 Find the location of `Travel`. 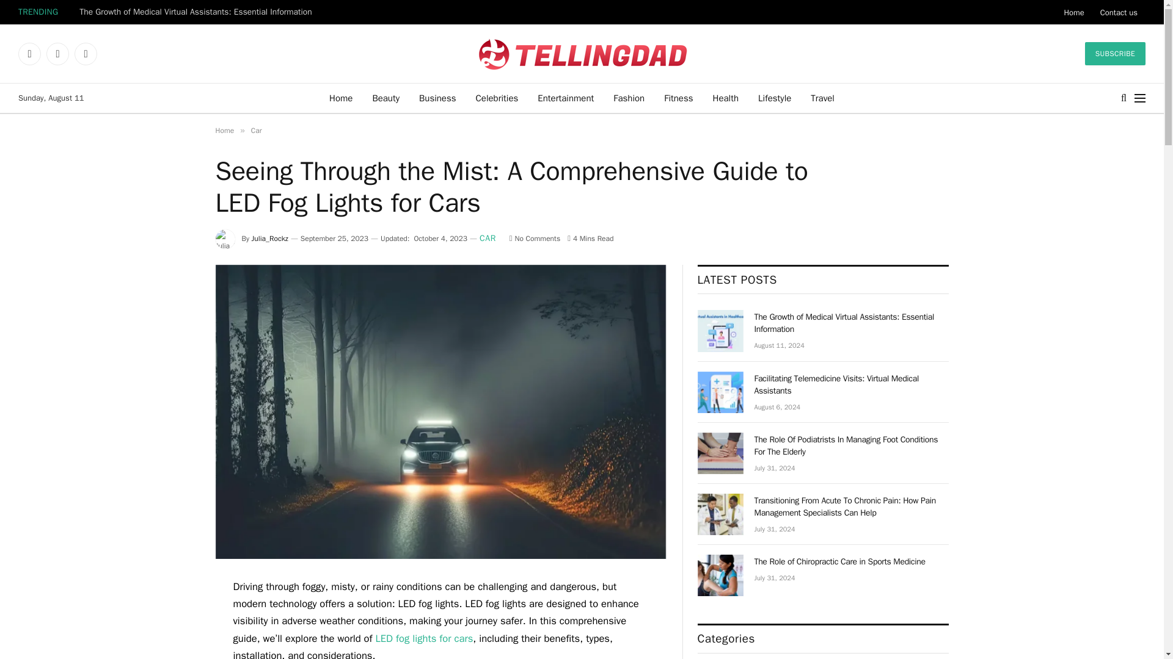

Travel is located at coordinates (822, 98).